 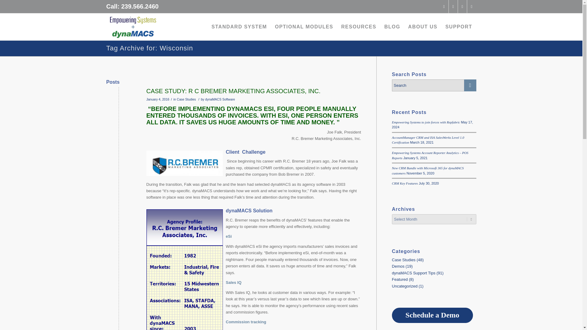 I want to click on Permanent Link: Tag Archive for: Wisconsin, so click(x=150, y=48).